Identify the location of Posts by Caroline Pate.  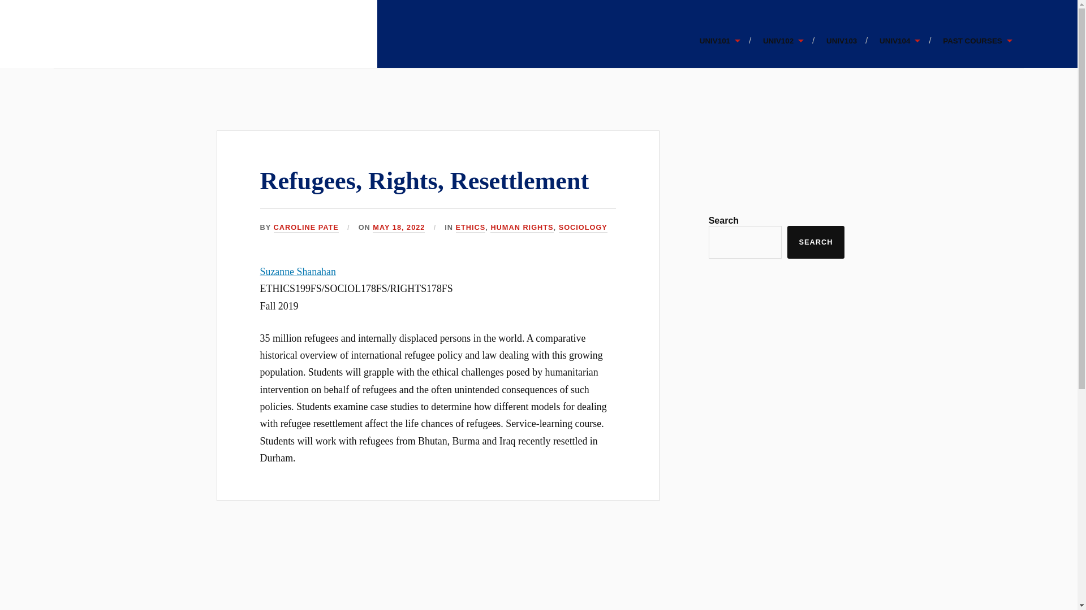
(306, 228).